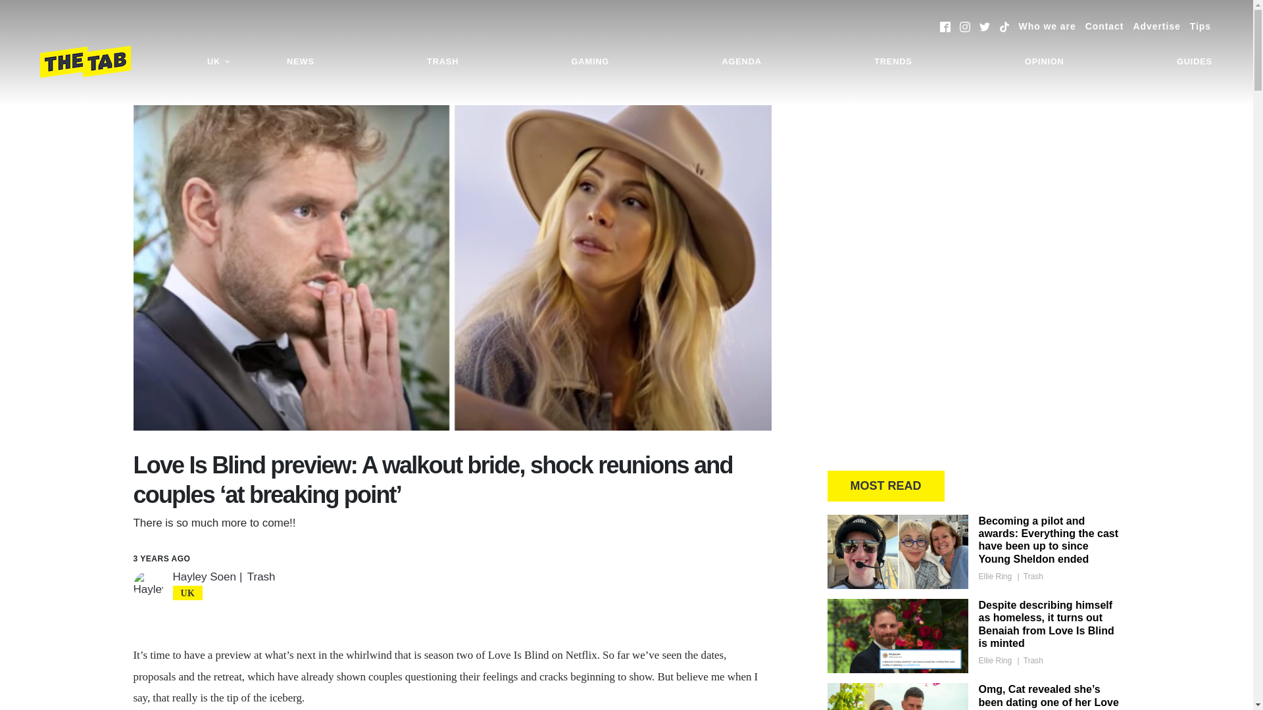 The height and width of the screenshot is (710, 1263). Describe the element at coordinates (1195, 62) in the screenshot. I see `GUIDES` at that location.